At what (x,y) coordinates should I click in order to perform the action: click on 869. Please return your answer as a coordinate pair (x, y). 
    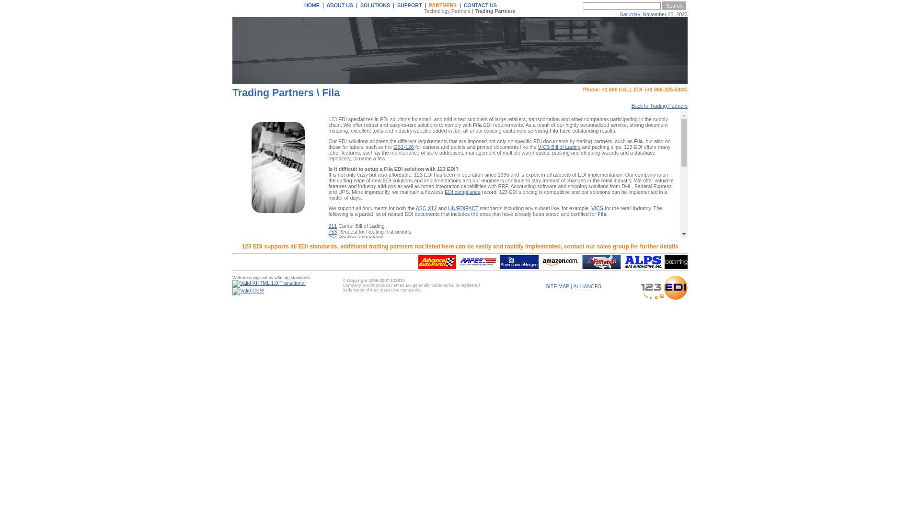
    Looking at the image, I should click on (333, 334).